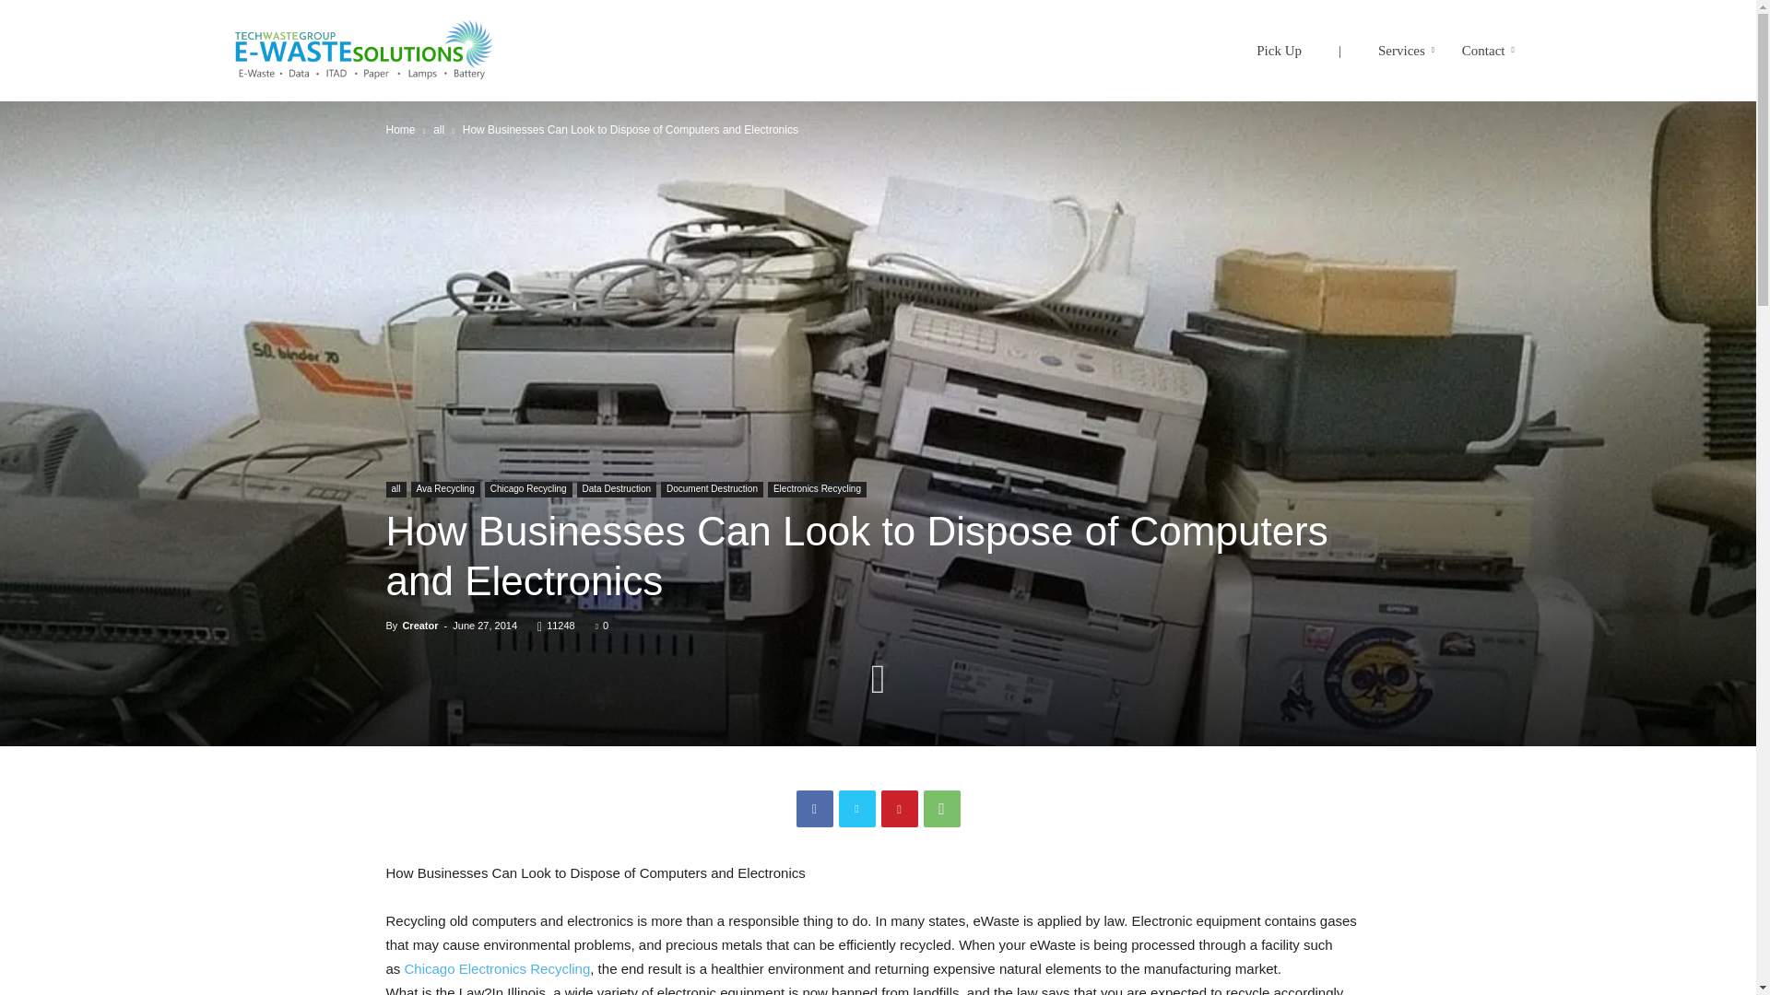 The height and width of the screenshot is (995, 1770). I want to click on Pinterest, so click(900, 808).